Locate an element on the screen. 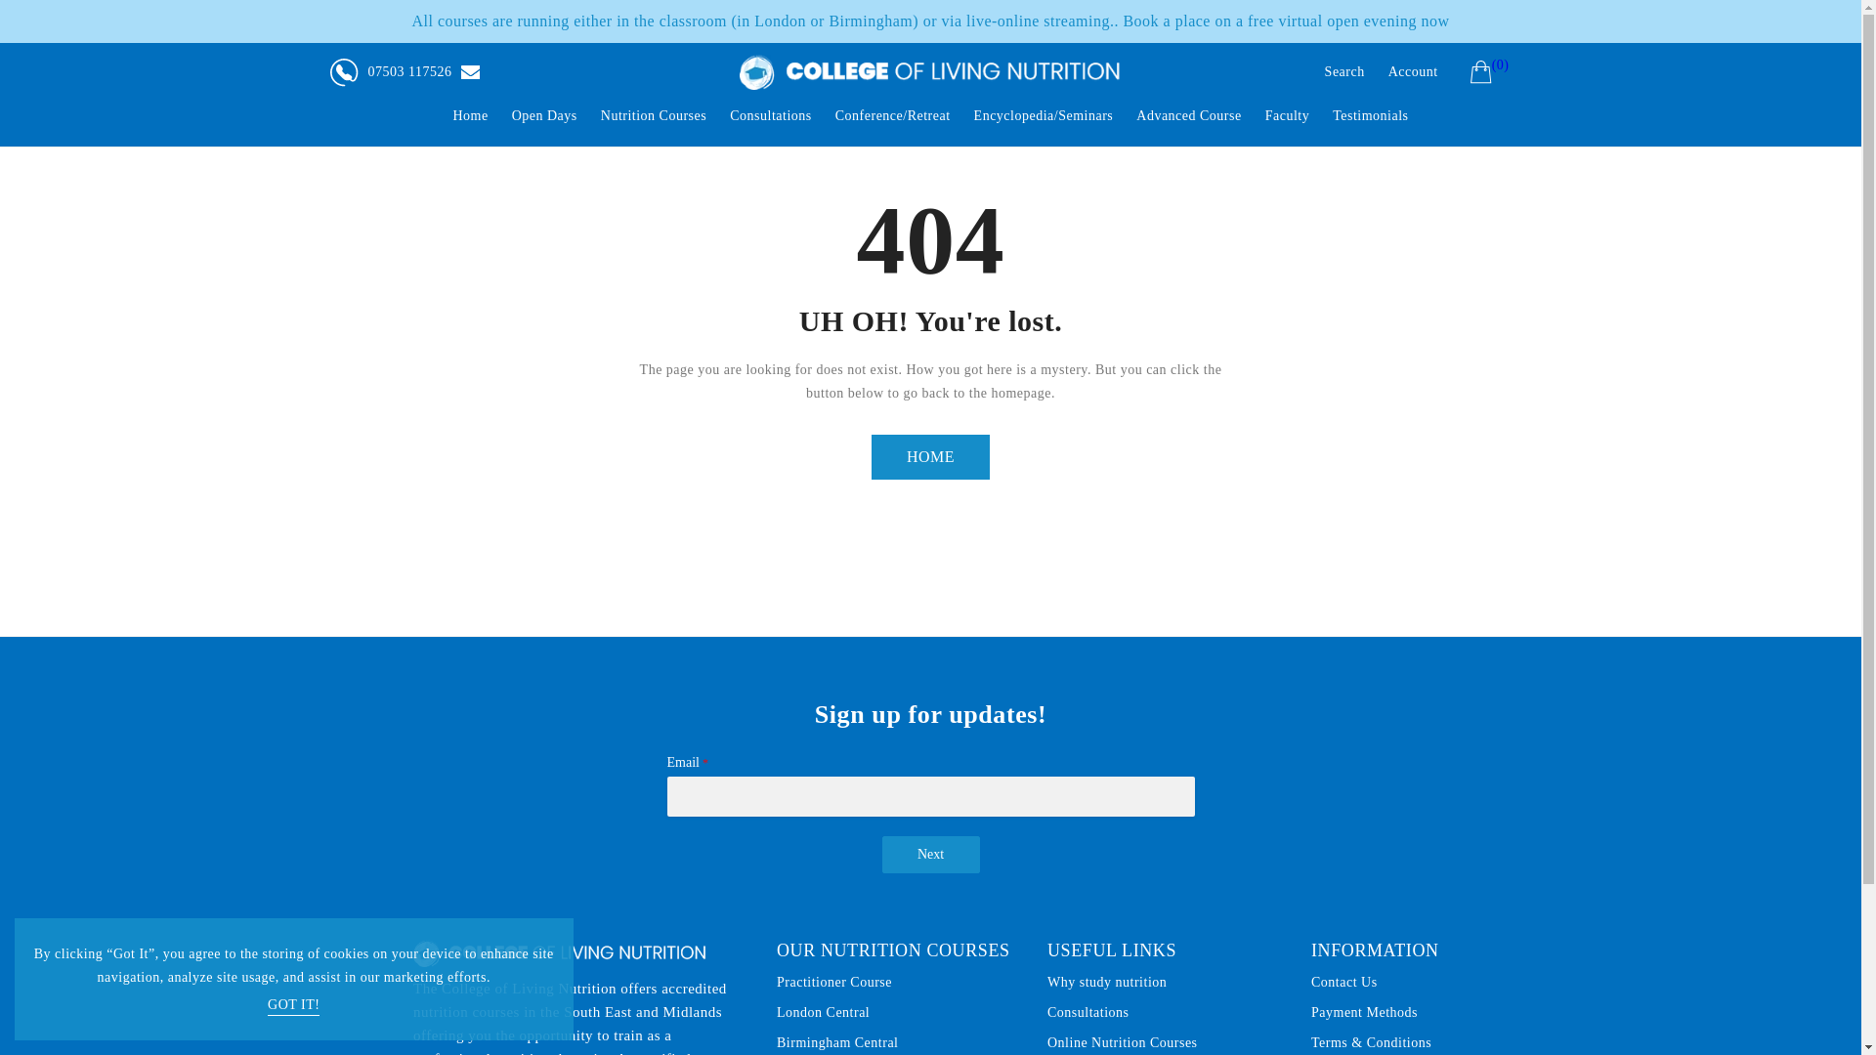  London Central is located at coordinates (823, 1012).